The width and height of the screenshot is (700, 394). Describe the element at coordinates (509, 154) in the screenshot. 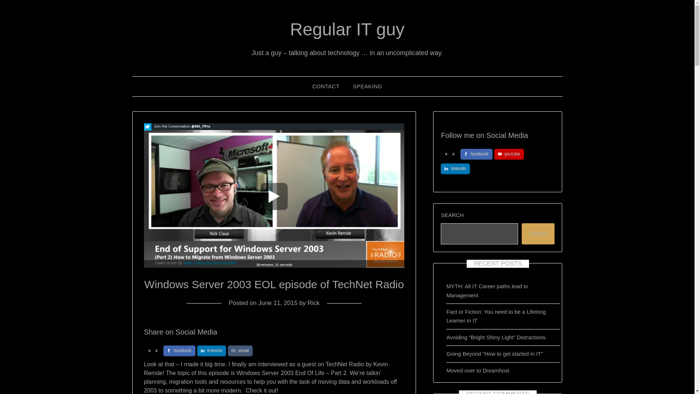

I see `youtube` at that location.